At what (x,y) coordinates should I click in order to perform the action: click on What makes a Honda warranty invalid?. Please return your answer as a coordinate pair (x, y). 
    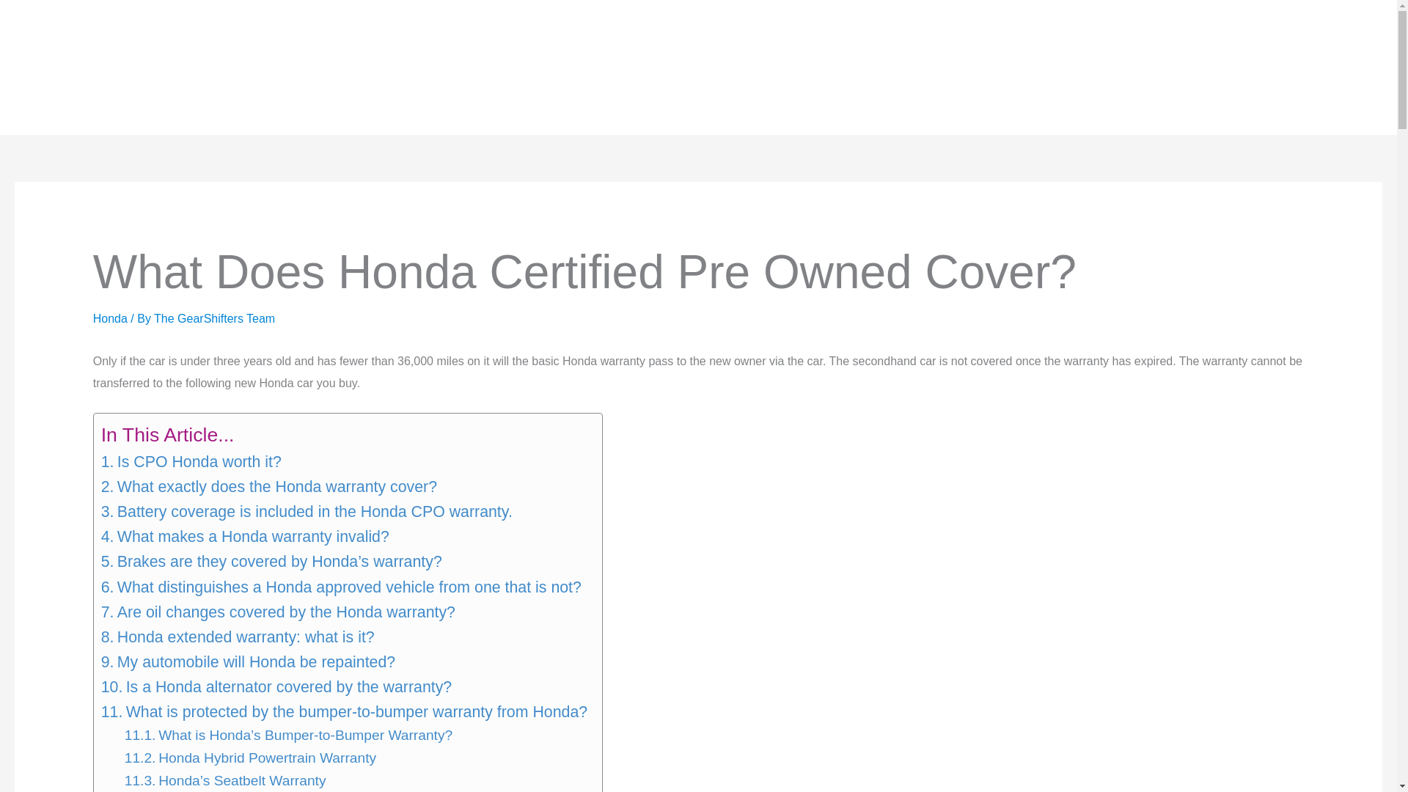
    Looking at the image, I should click on (245, 537).